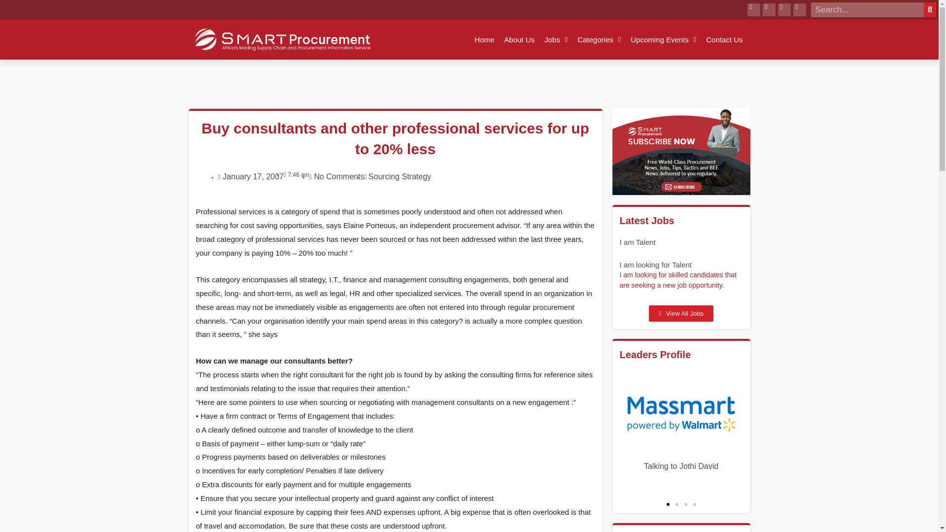 This screenshot has height=532, width=946. Describe the element at coordinates (599, 39) in the screenshot. I see `Categories` at that location.